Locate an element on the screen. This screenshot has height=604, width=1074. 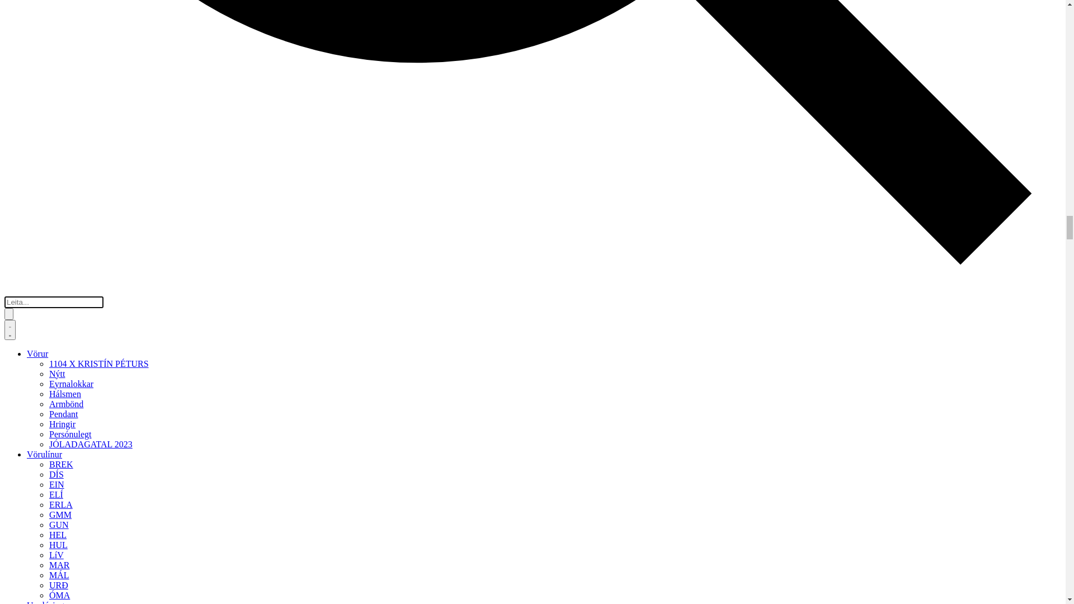
Hringir is located at coordinates (18, 179).